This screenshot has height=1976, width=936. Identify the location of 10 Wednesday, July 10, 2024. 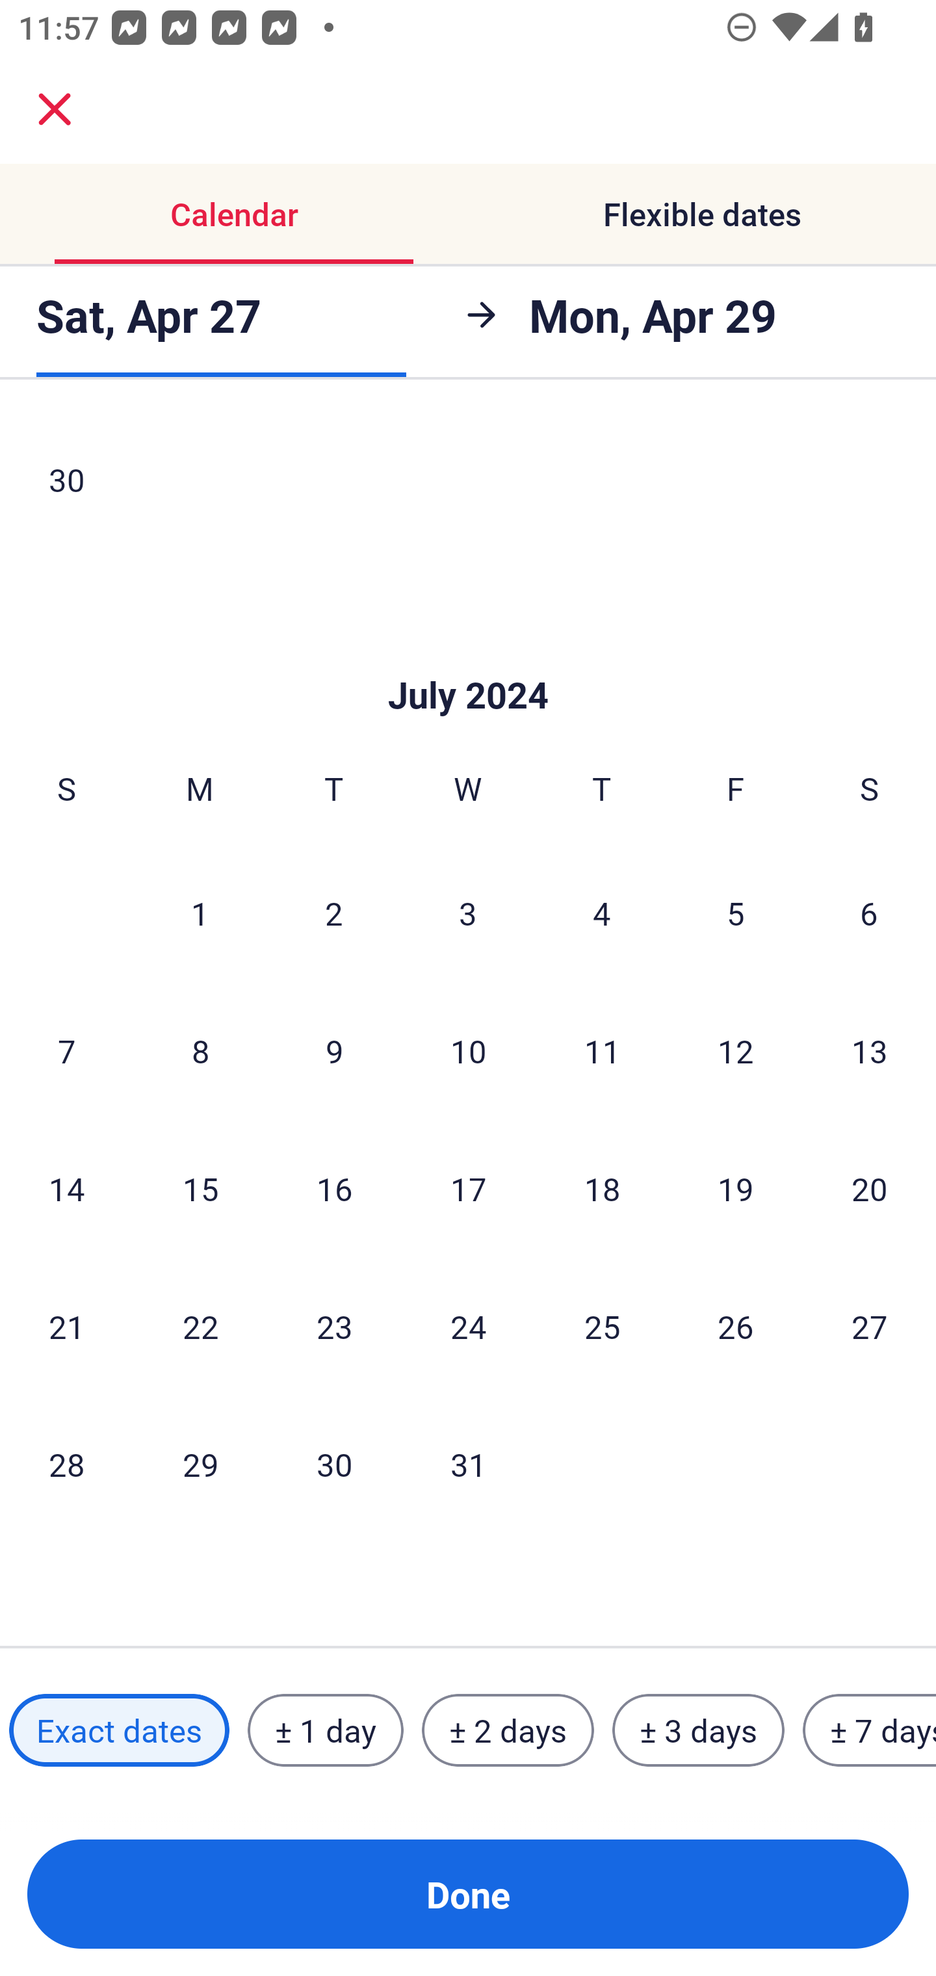
(468, 1050).